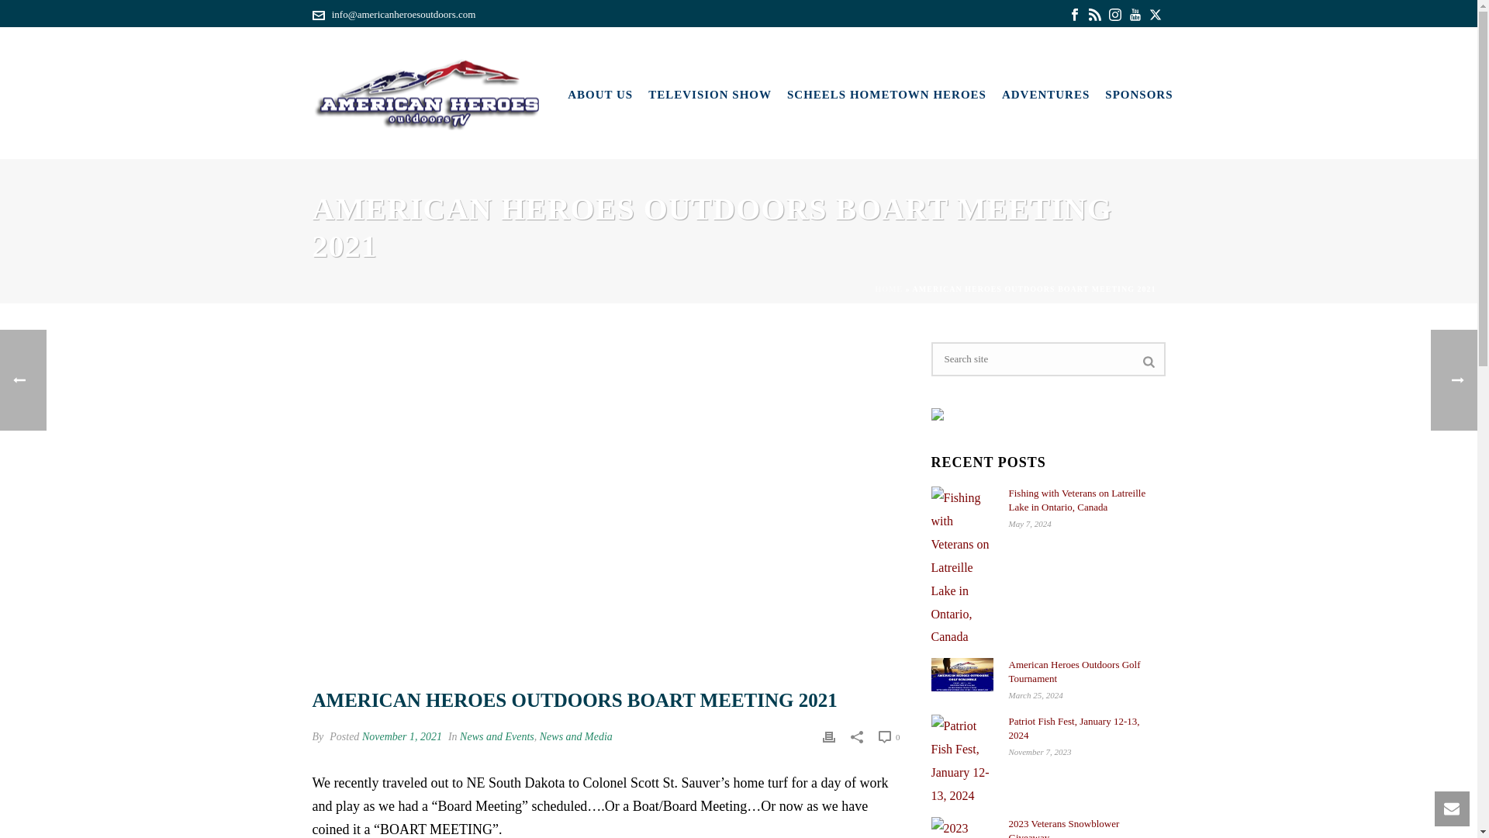 This screenshot has height=838, width=1489. I want to click on TELEVISION SHOW, so click(709, 93).